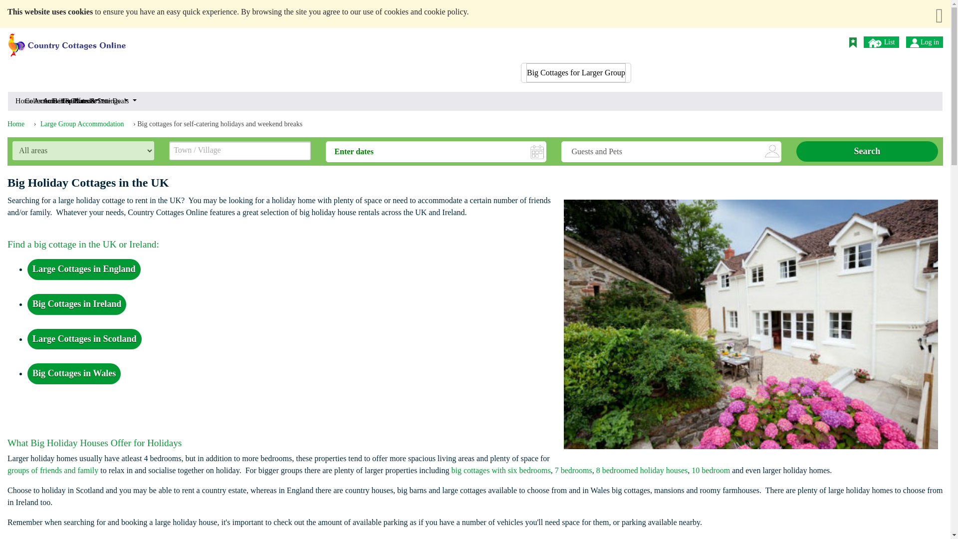  Describe the element at coordinates (924, 42) in the screenshot. I see `Log in` at that location.